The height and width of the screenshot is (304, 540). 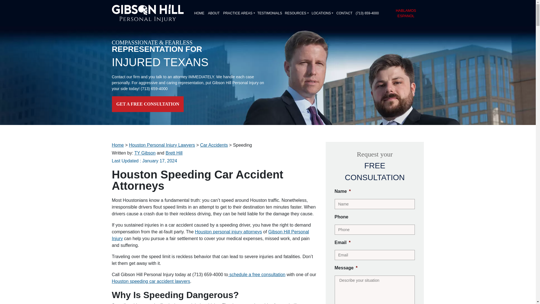 I want to click on LOCATIONS, so click(x=322, y=13).